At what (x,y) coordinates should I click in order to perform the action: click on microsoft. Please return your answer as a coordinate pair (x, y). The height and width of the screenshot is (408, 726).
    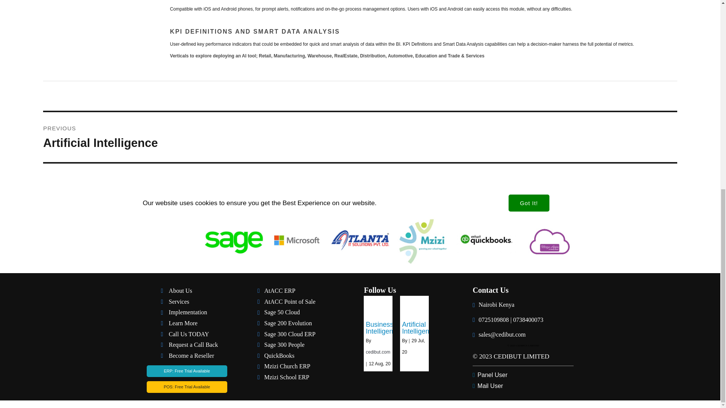
    Looking at the image, I should click on (360, 137).